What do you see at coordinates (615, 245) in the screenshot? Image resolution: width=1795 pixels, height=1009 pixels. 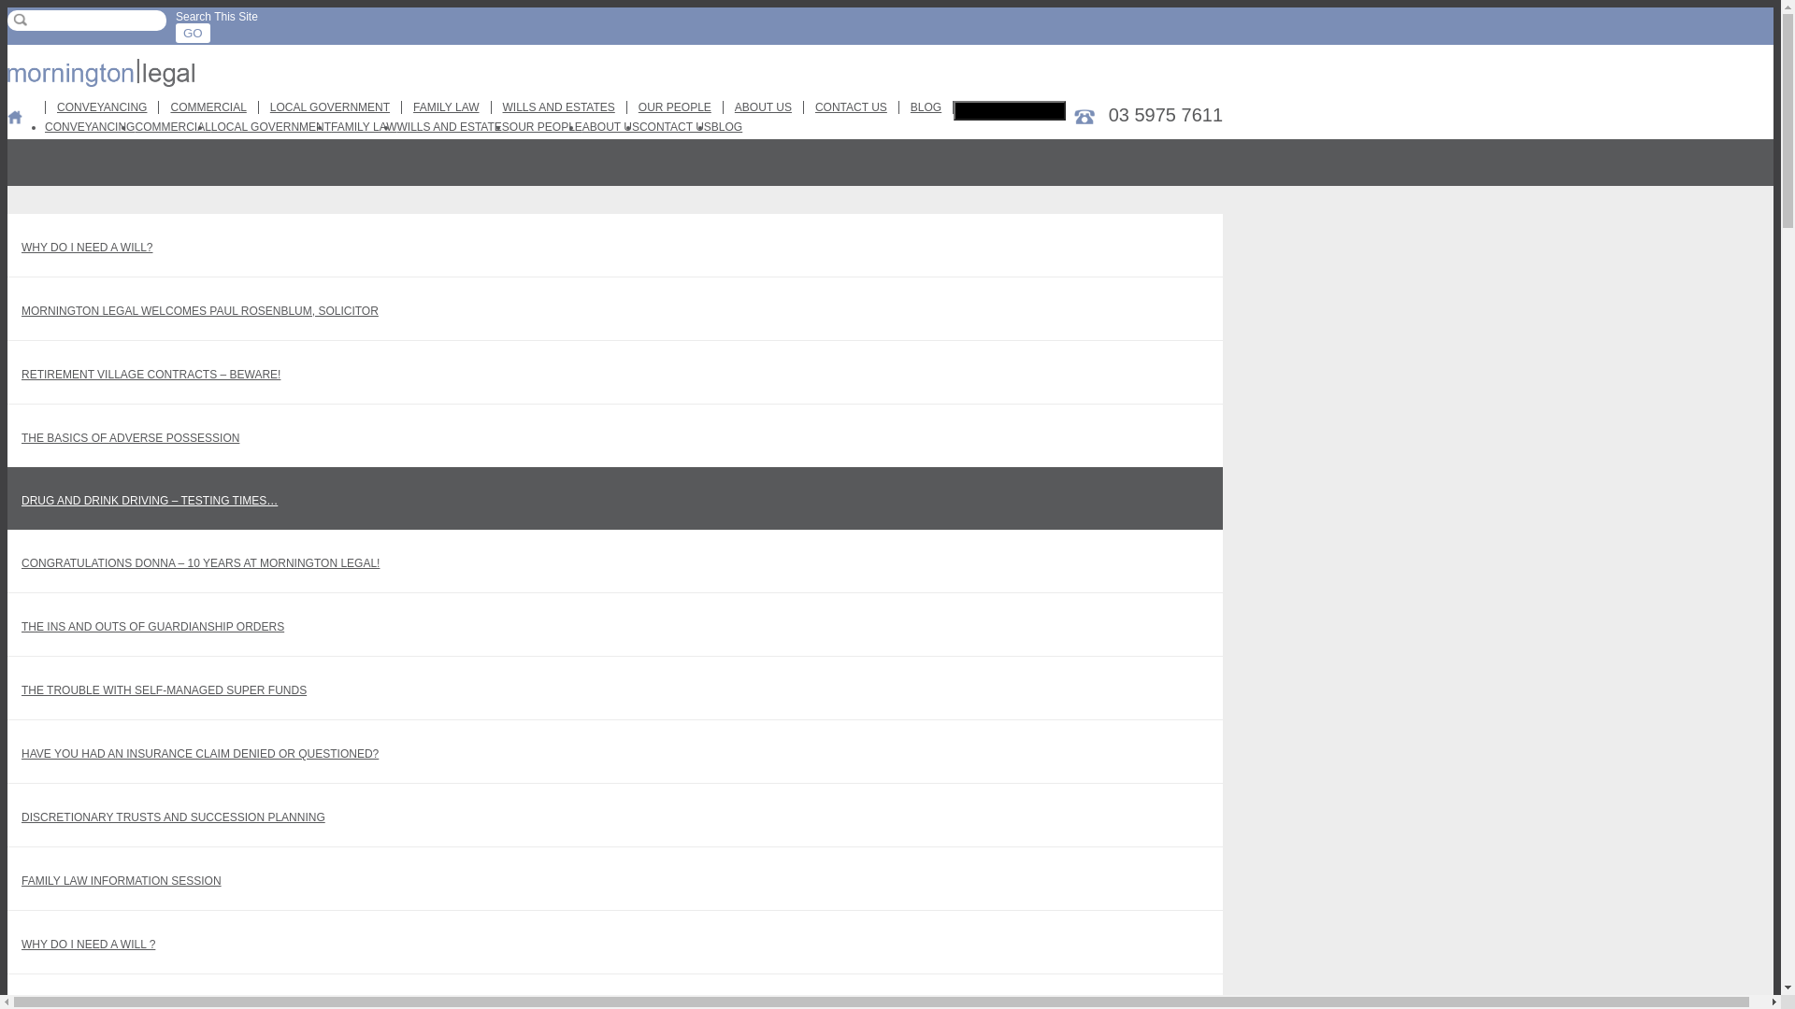 I see `WHY DO I NEED A WILL?` at bounding box center [615, 245].